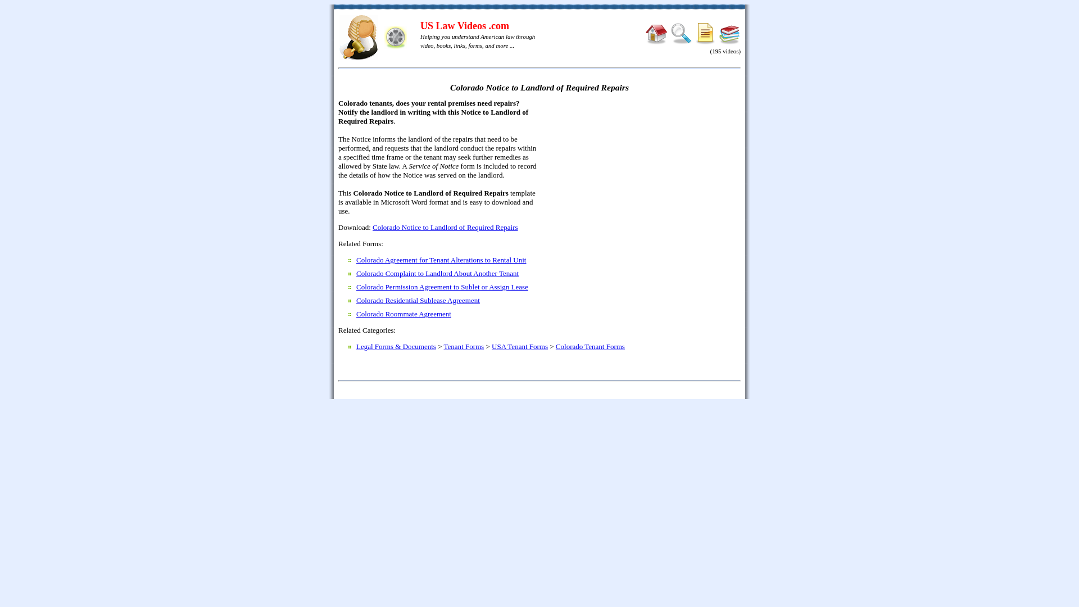 This screenshot has width=1079, height=607. What do you see at coordinates (418, 300) in the screenshot?
I see `Colorado Residential Sublease Agreement` at bounding box center [418, 300].